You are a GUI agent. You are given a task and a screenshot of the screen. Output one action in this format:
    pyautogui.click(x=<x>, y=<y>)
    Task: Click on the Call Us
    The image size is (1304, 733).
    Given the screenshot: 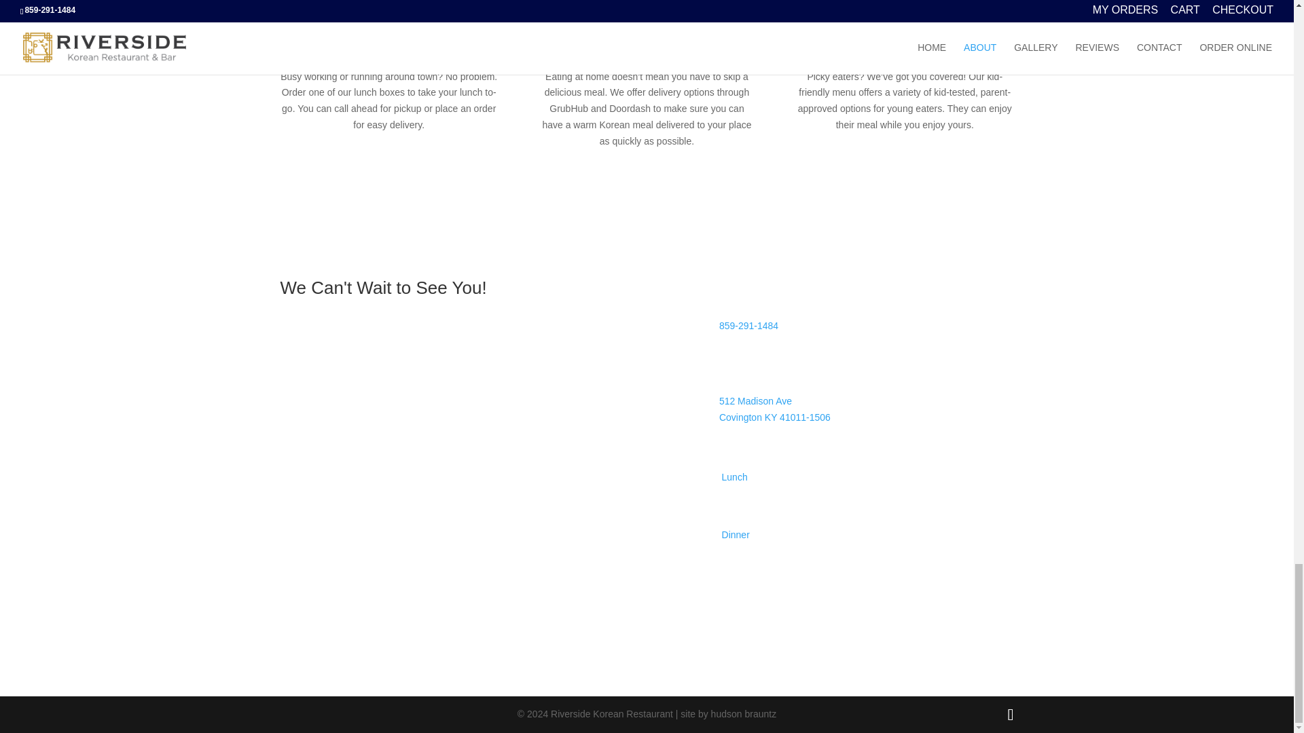 What is the action you would take?
    pyautogui.click(x=739, y=305)
    